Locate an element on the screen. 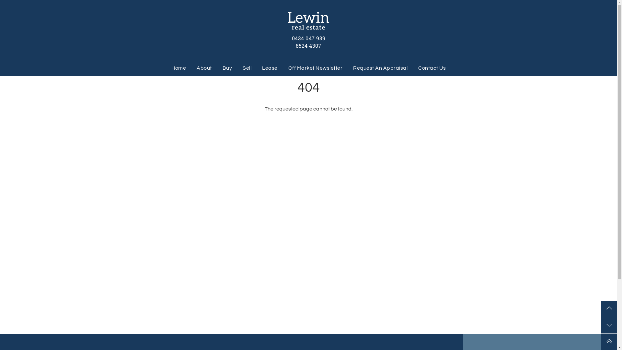 The width and height of the screenshot is (622, 350). About is located at coordinates (204, 68).